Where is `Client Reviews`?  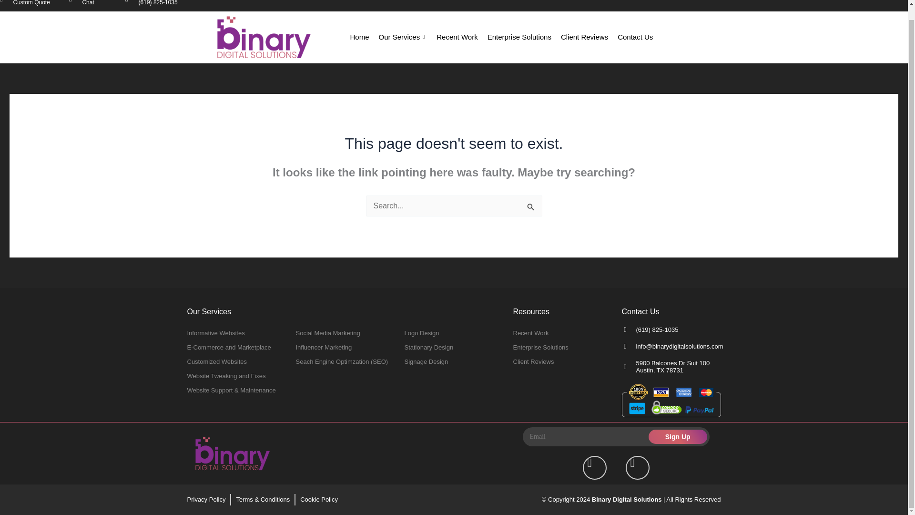 Client Reviews is located at coordinates (454, 333).